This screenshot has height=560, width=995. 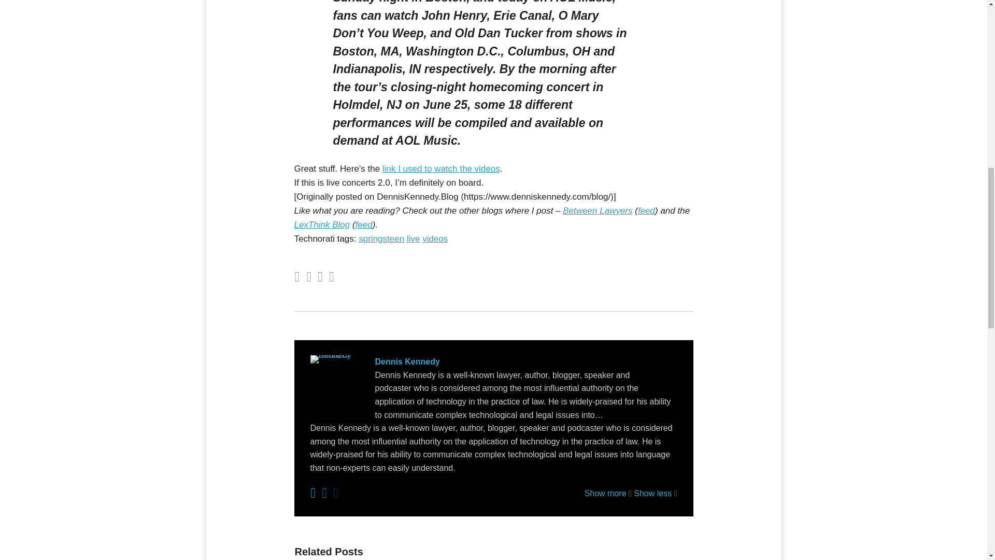 I want to click on Show less, so click(x=655, y=493).